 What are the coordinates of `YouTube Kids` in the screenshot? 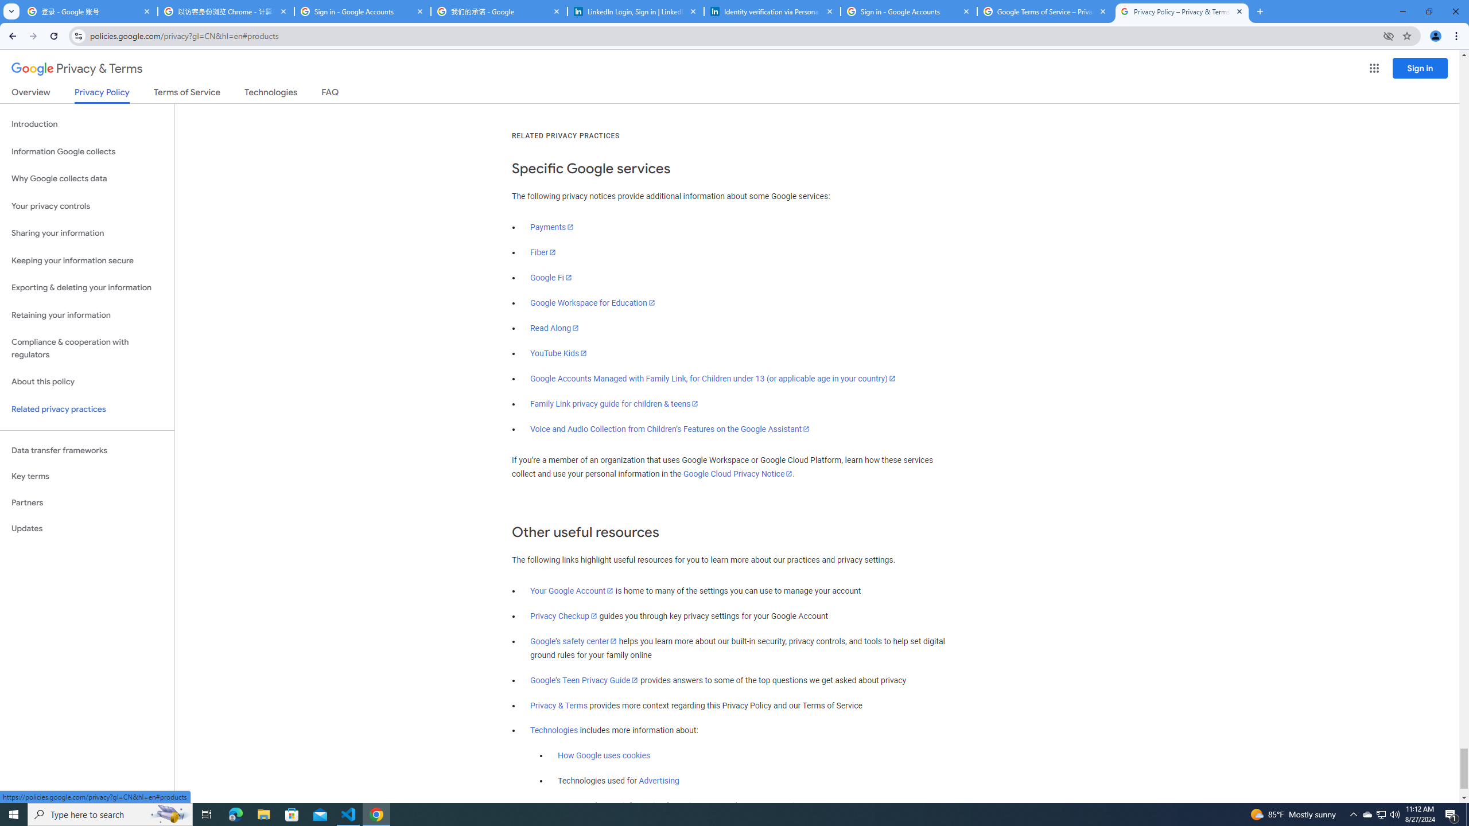 It's located at (559, 353).